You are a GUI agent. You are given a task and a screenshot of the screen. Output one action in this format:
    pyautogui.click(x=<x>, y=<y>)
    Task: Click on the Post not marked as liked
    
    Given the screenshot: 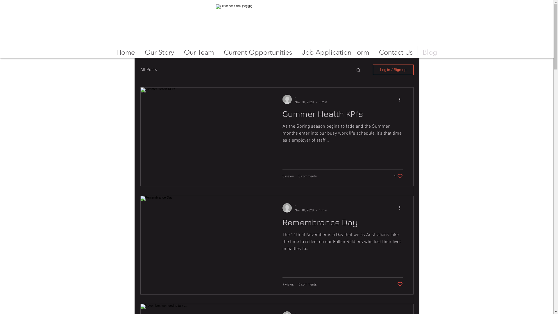 What is the action you would take?
    pyautogui.click(x=400, y=285)
    